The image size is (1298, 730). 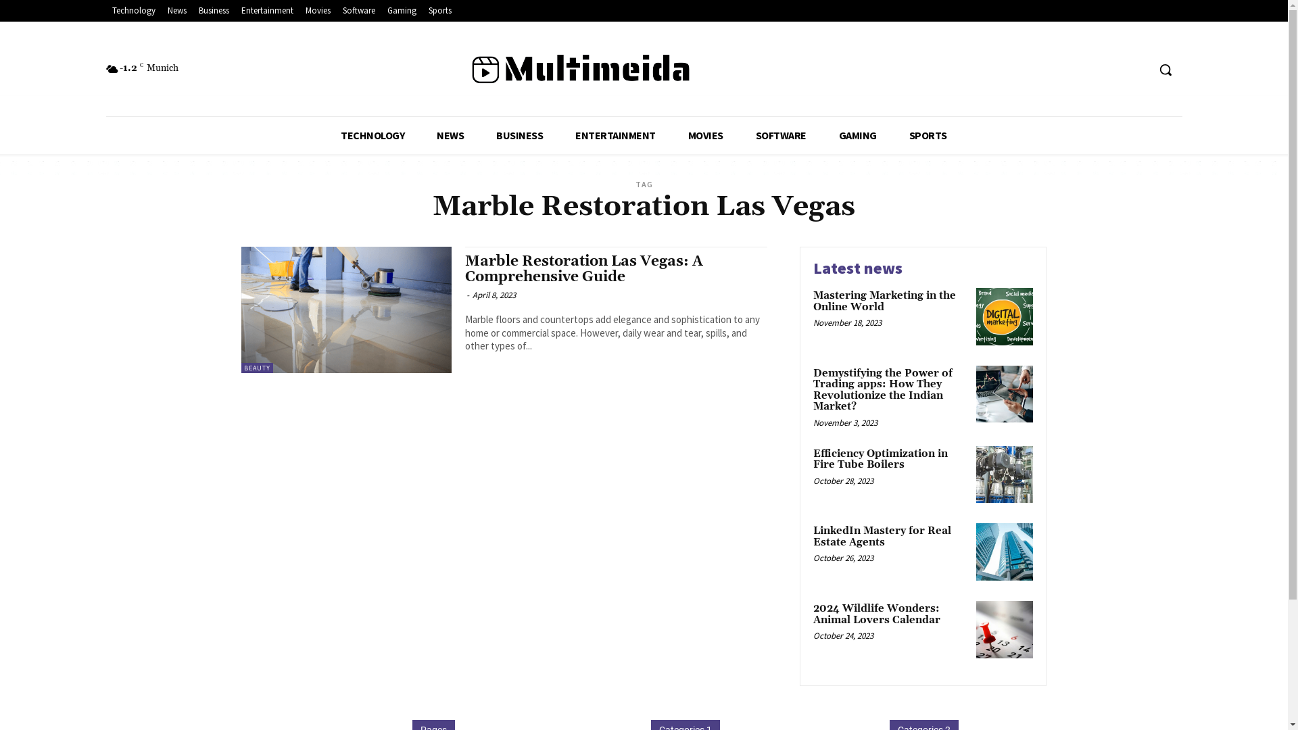 I want to click on Efficiency Optimization in Fire Tube Boilers, so click(x=1005, y=474).